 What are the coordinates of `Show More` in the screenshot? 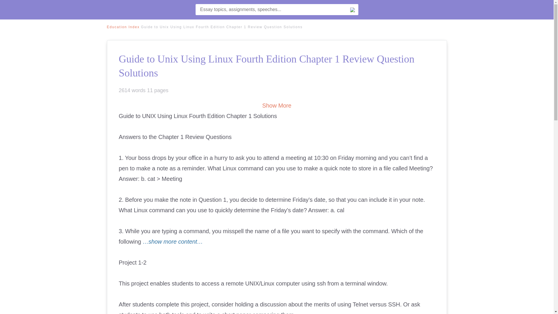 It's located at (277, 105).